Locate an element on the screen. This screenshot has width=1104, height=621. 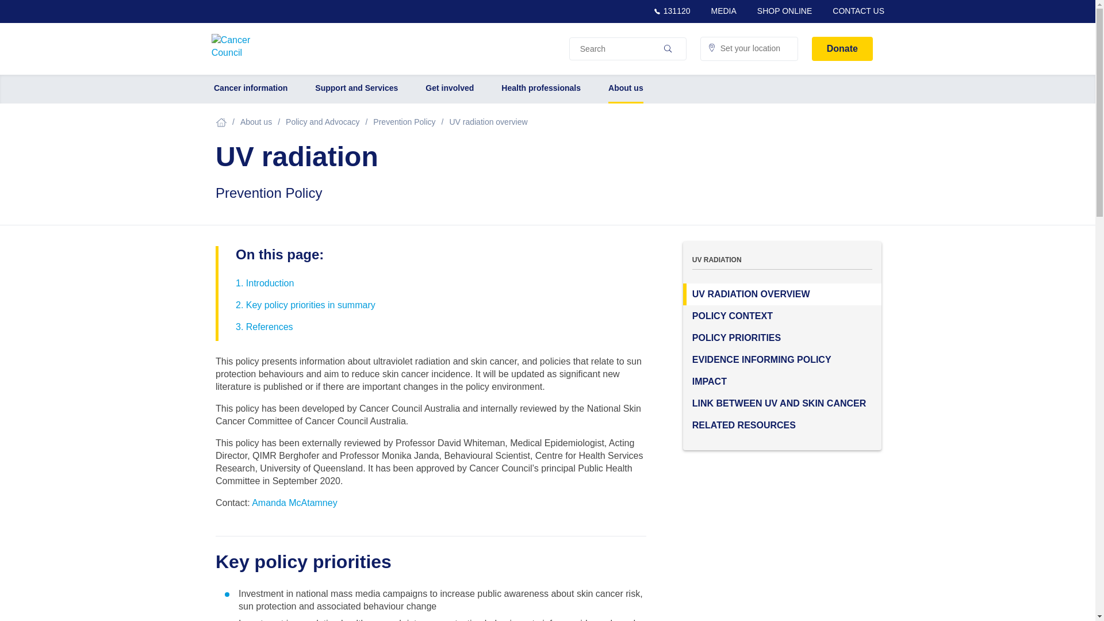
131120 is located at coordinates (672, 11).